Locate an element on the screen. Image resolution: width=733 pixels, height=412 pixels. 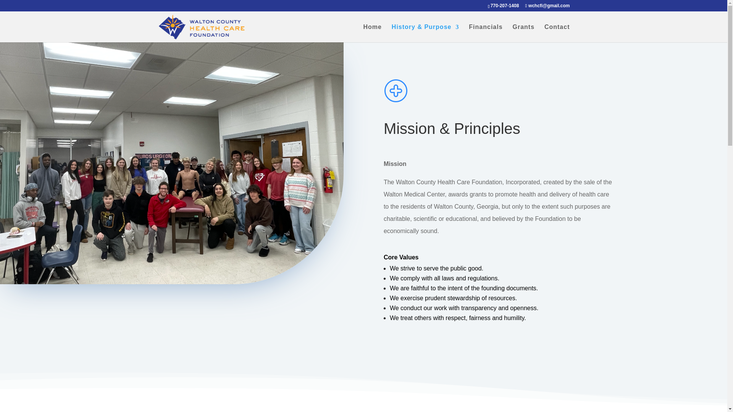
Financials is located at coordinates (486, 33).